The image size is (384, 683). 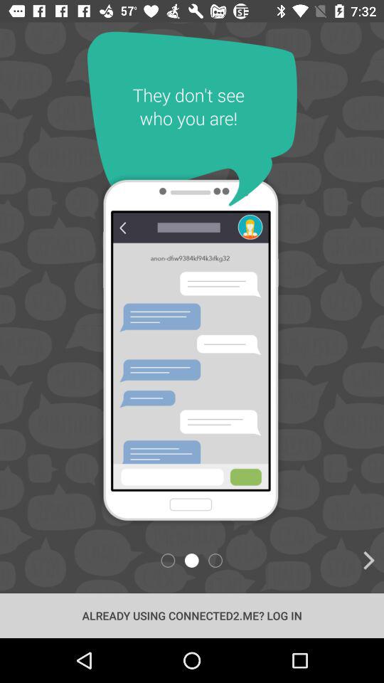 I want to click on turn on already using connected2 icon, so click(x=192, y=615).